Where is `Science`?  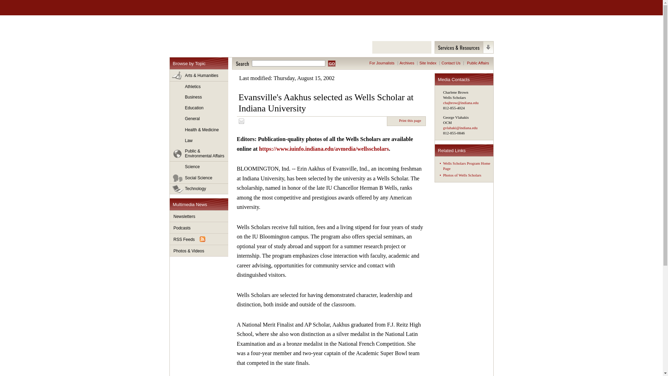 Science is located at coordinates (199, 167).